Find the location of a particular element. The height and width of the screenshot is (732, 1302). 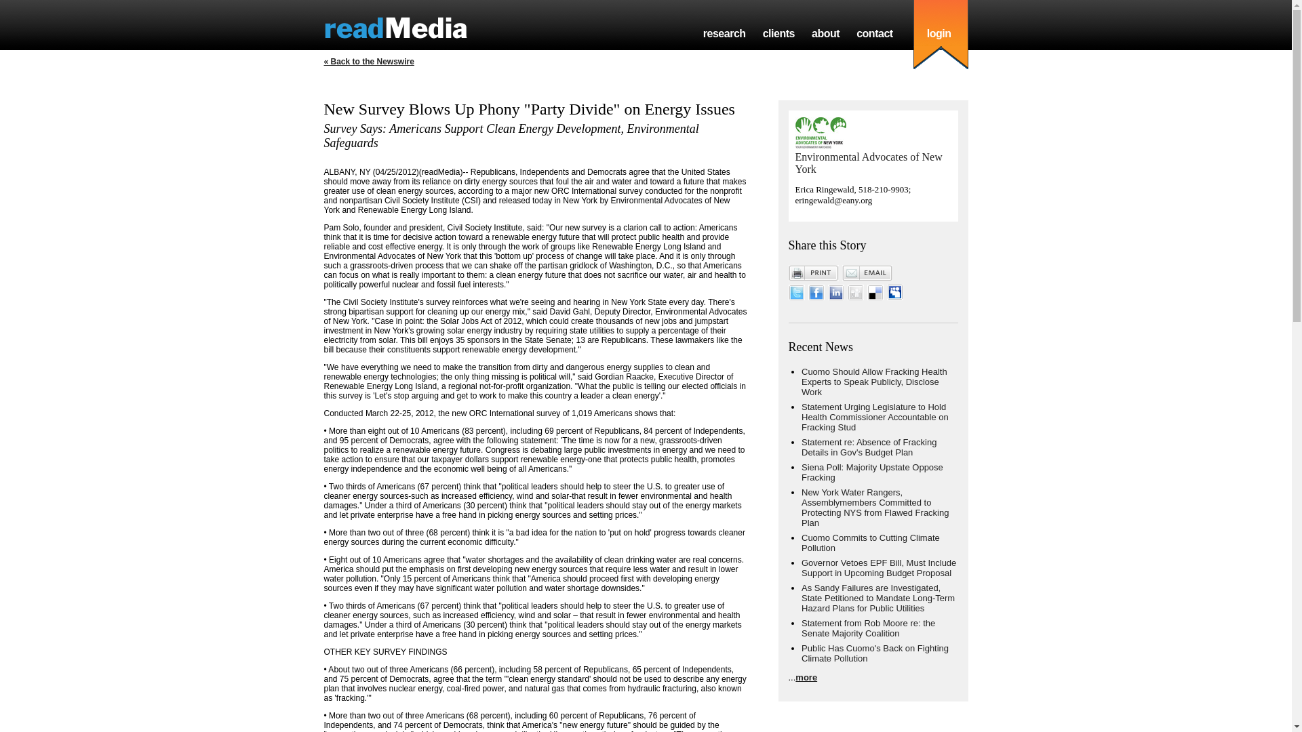

Post to LinkedIn is located at coordinates (835, 297).